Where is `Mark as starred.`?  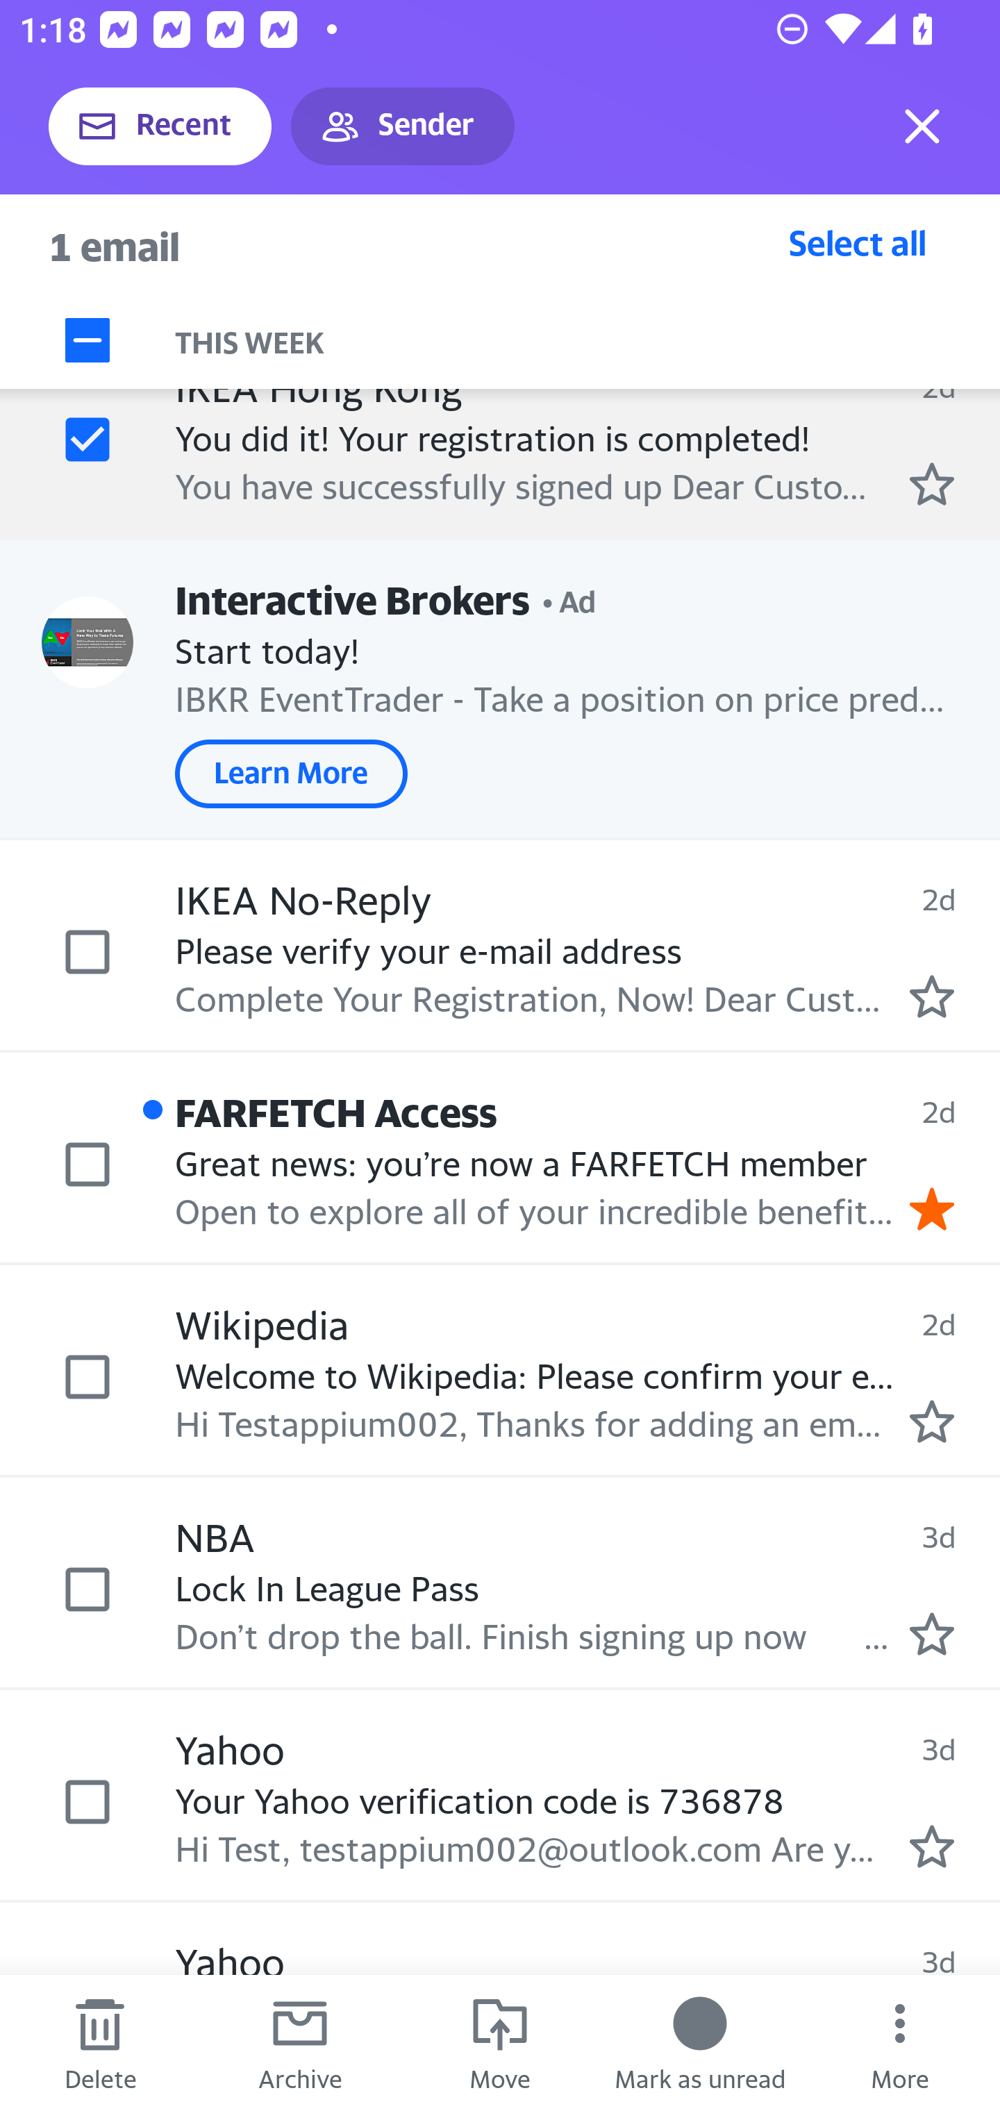 Mark as starred. is located at coordinates (932, 1633).